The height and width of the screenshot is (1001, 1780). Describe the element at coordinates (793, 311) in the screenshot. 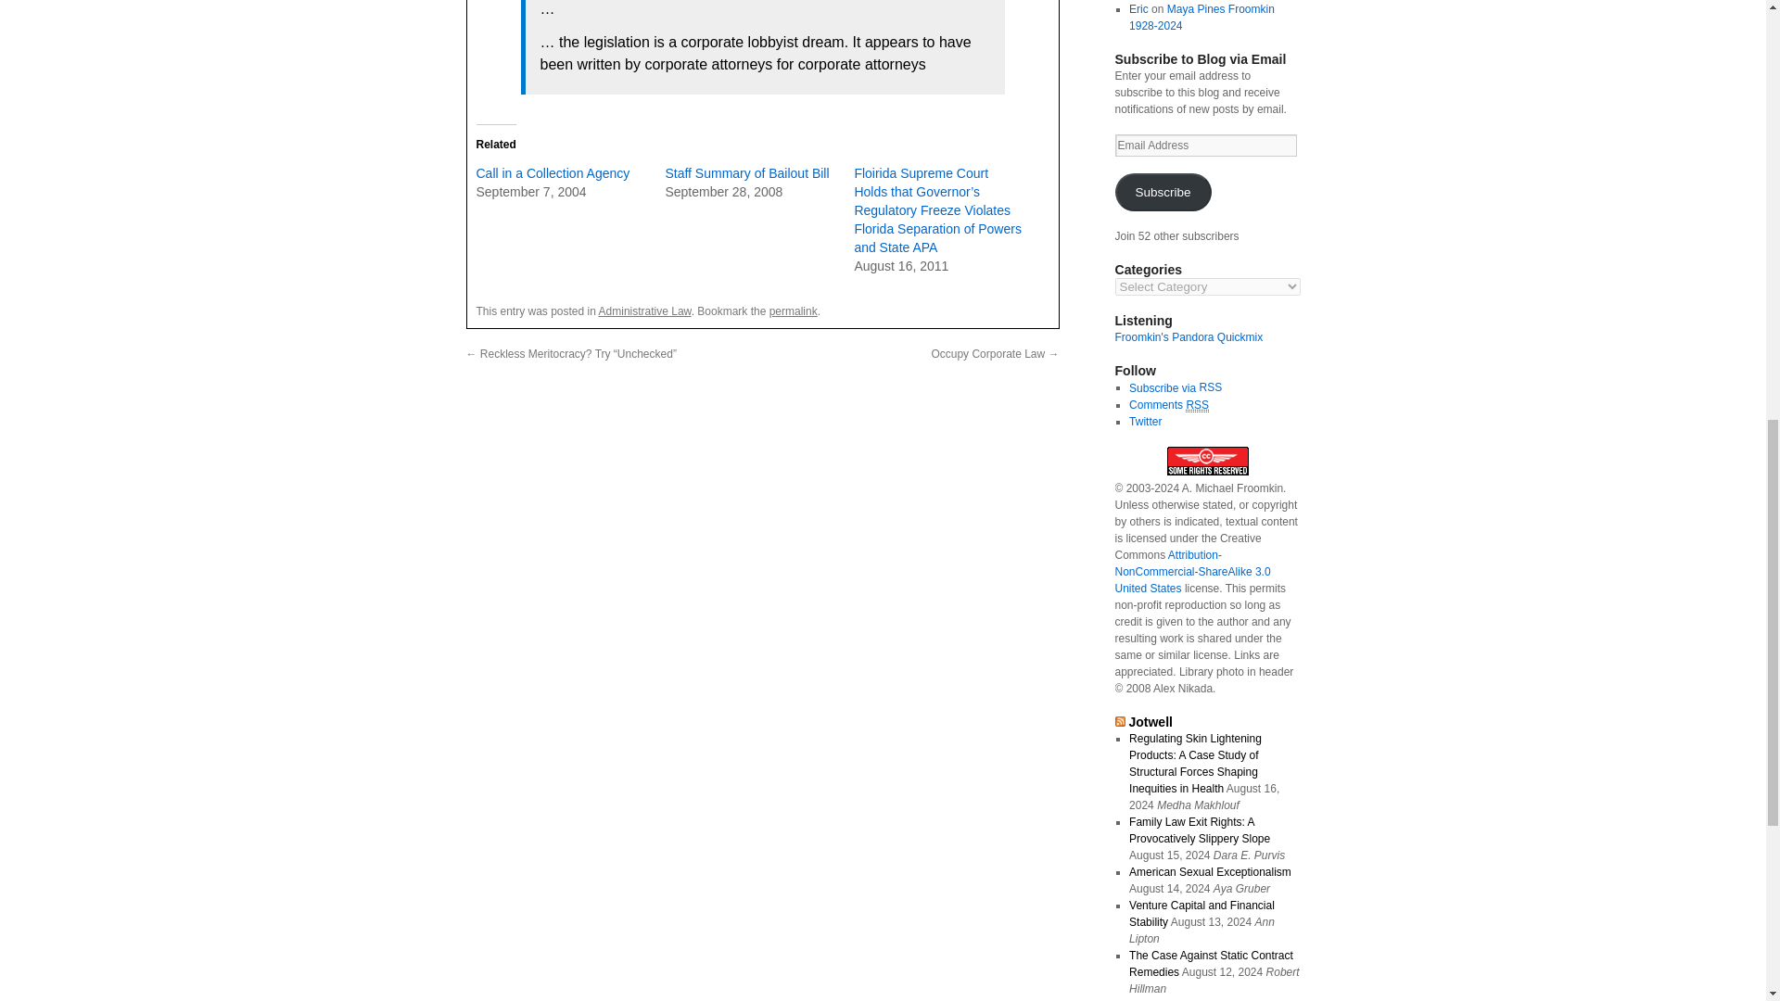

I see `permalink` at that location.